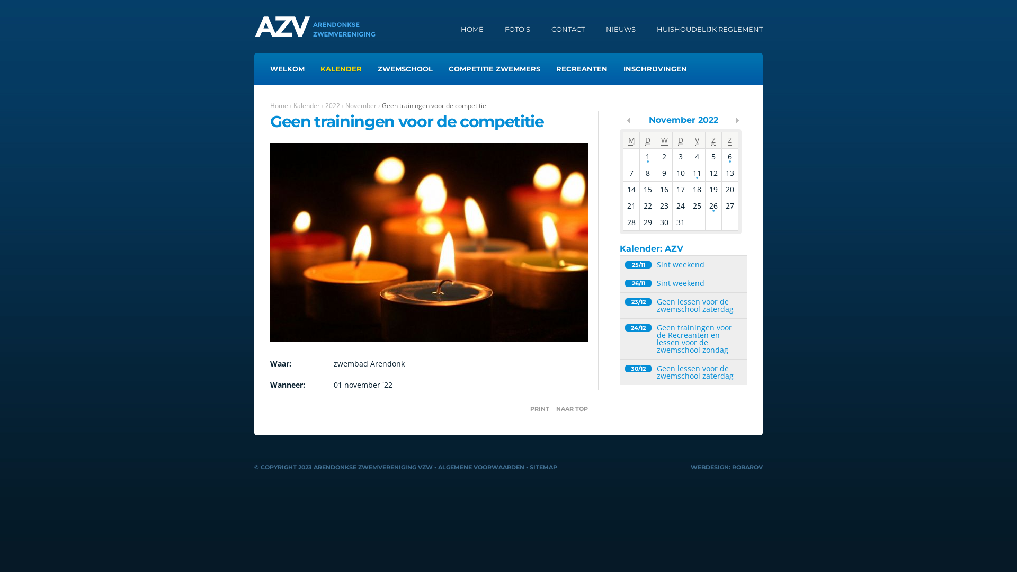 The height and width of the screenshot is (572, 1017). What do you see at coordinates (361, 106) in the screenshot?
I see `November` at bounding box center [361, 106].